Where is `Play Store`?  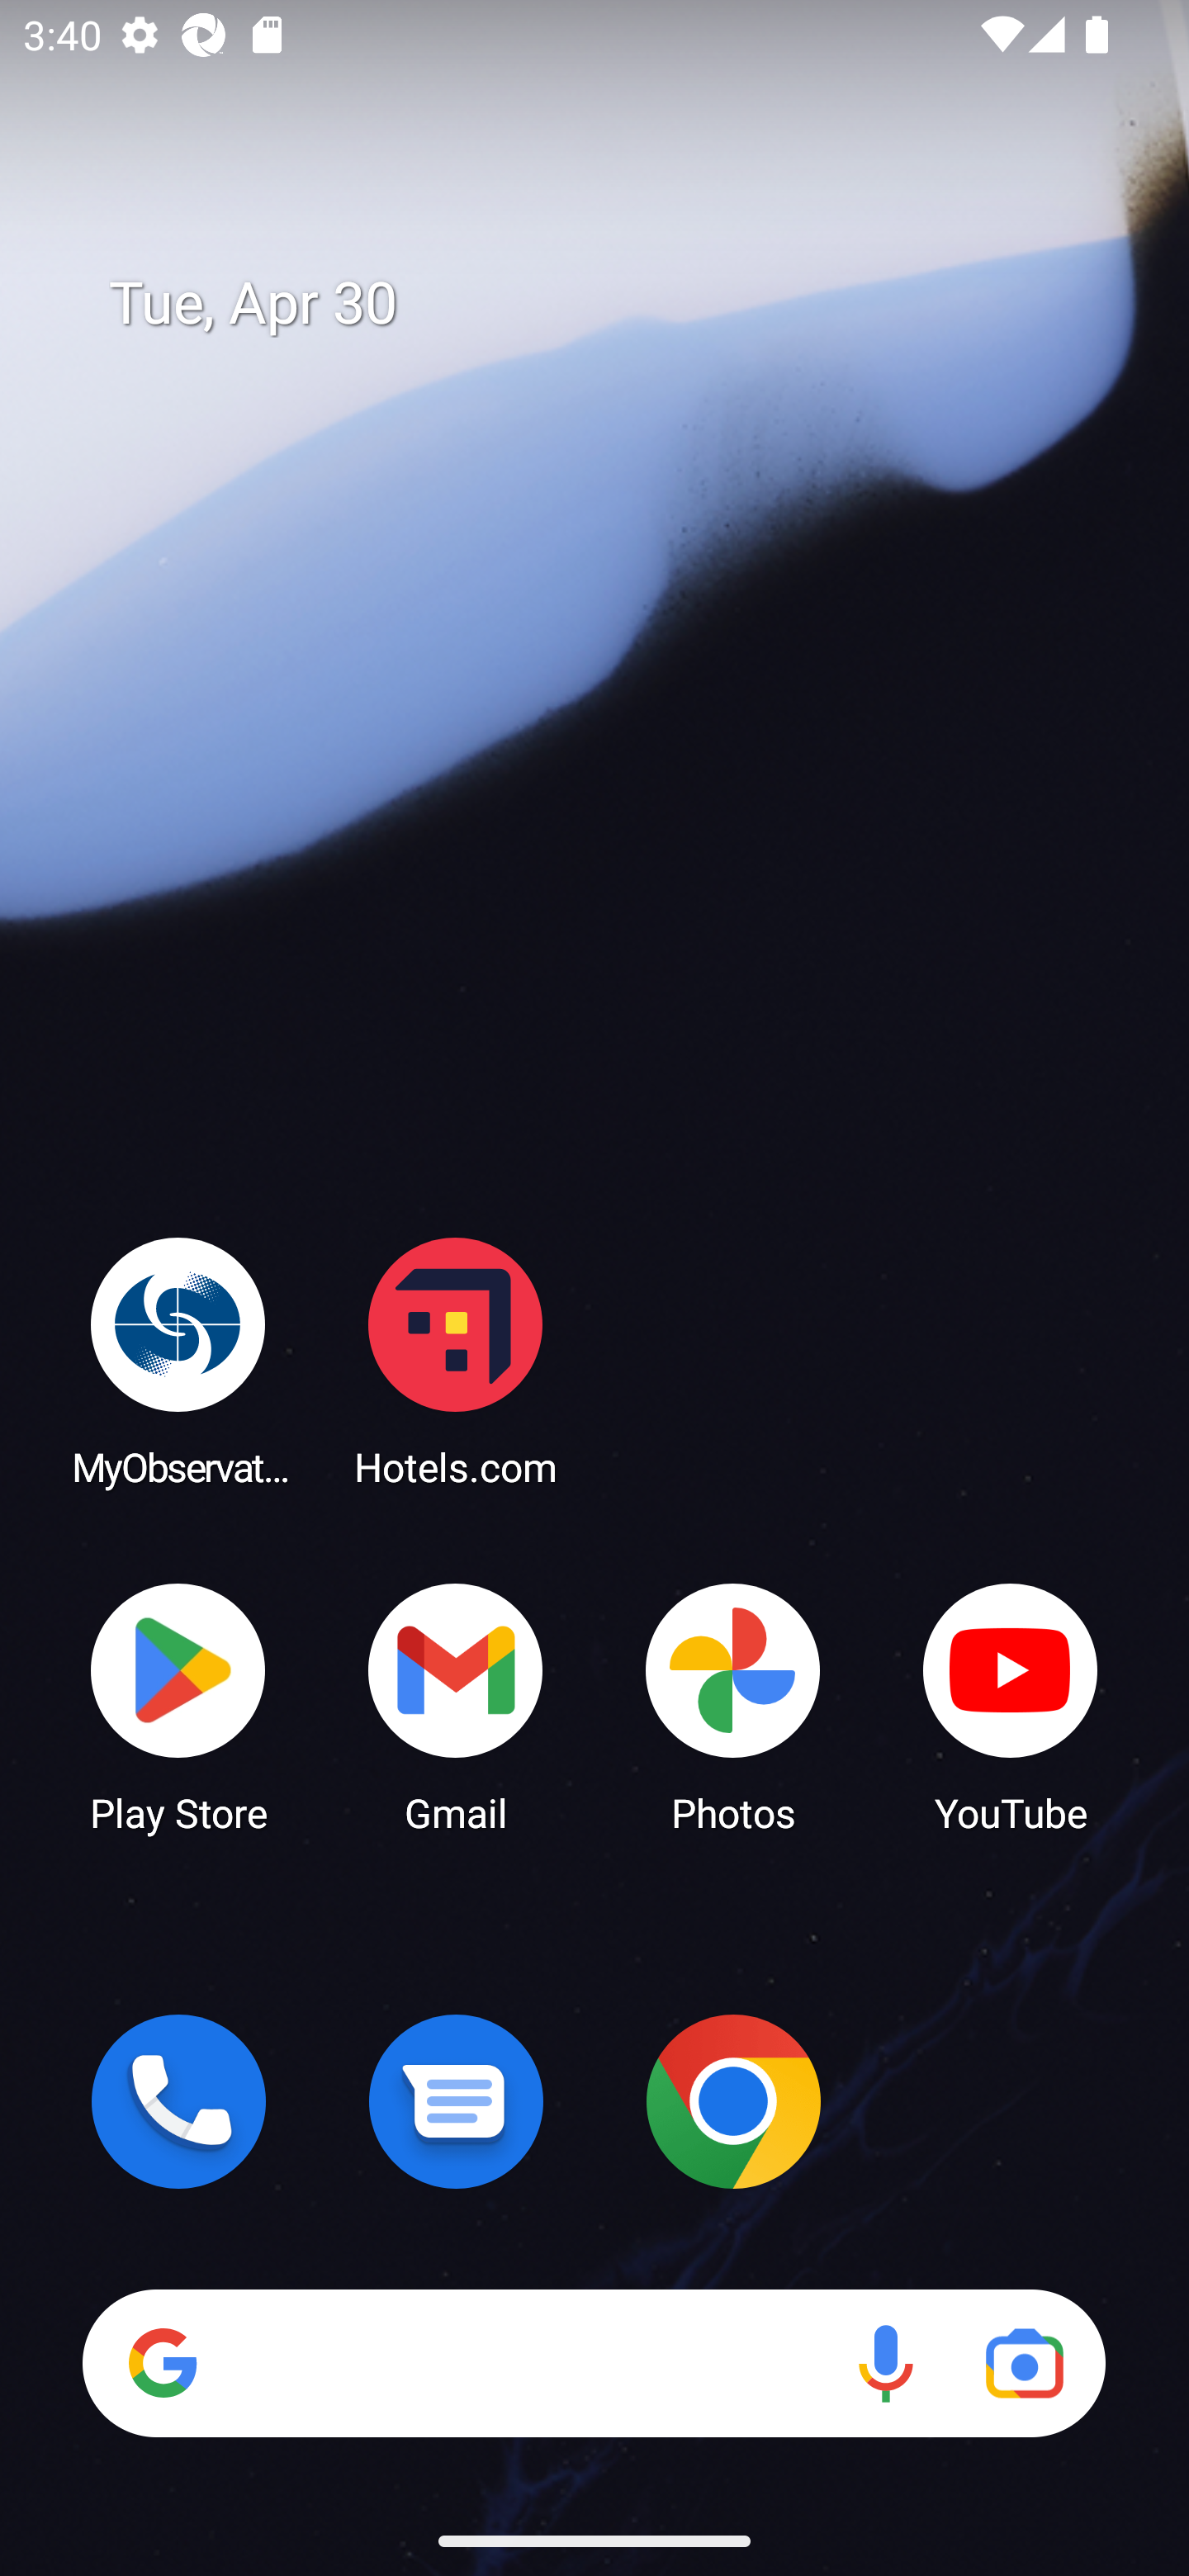
Play Store is located at coordinates (178, 1706).